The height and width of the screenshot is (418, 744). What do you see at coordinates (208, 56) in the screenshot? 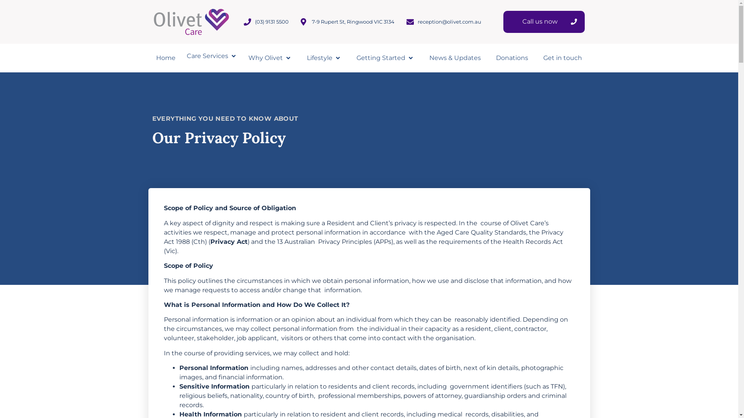
I see `Care Services` at bounding box center [208, 56].